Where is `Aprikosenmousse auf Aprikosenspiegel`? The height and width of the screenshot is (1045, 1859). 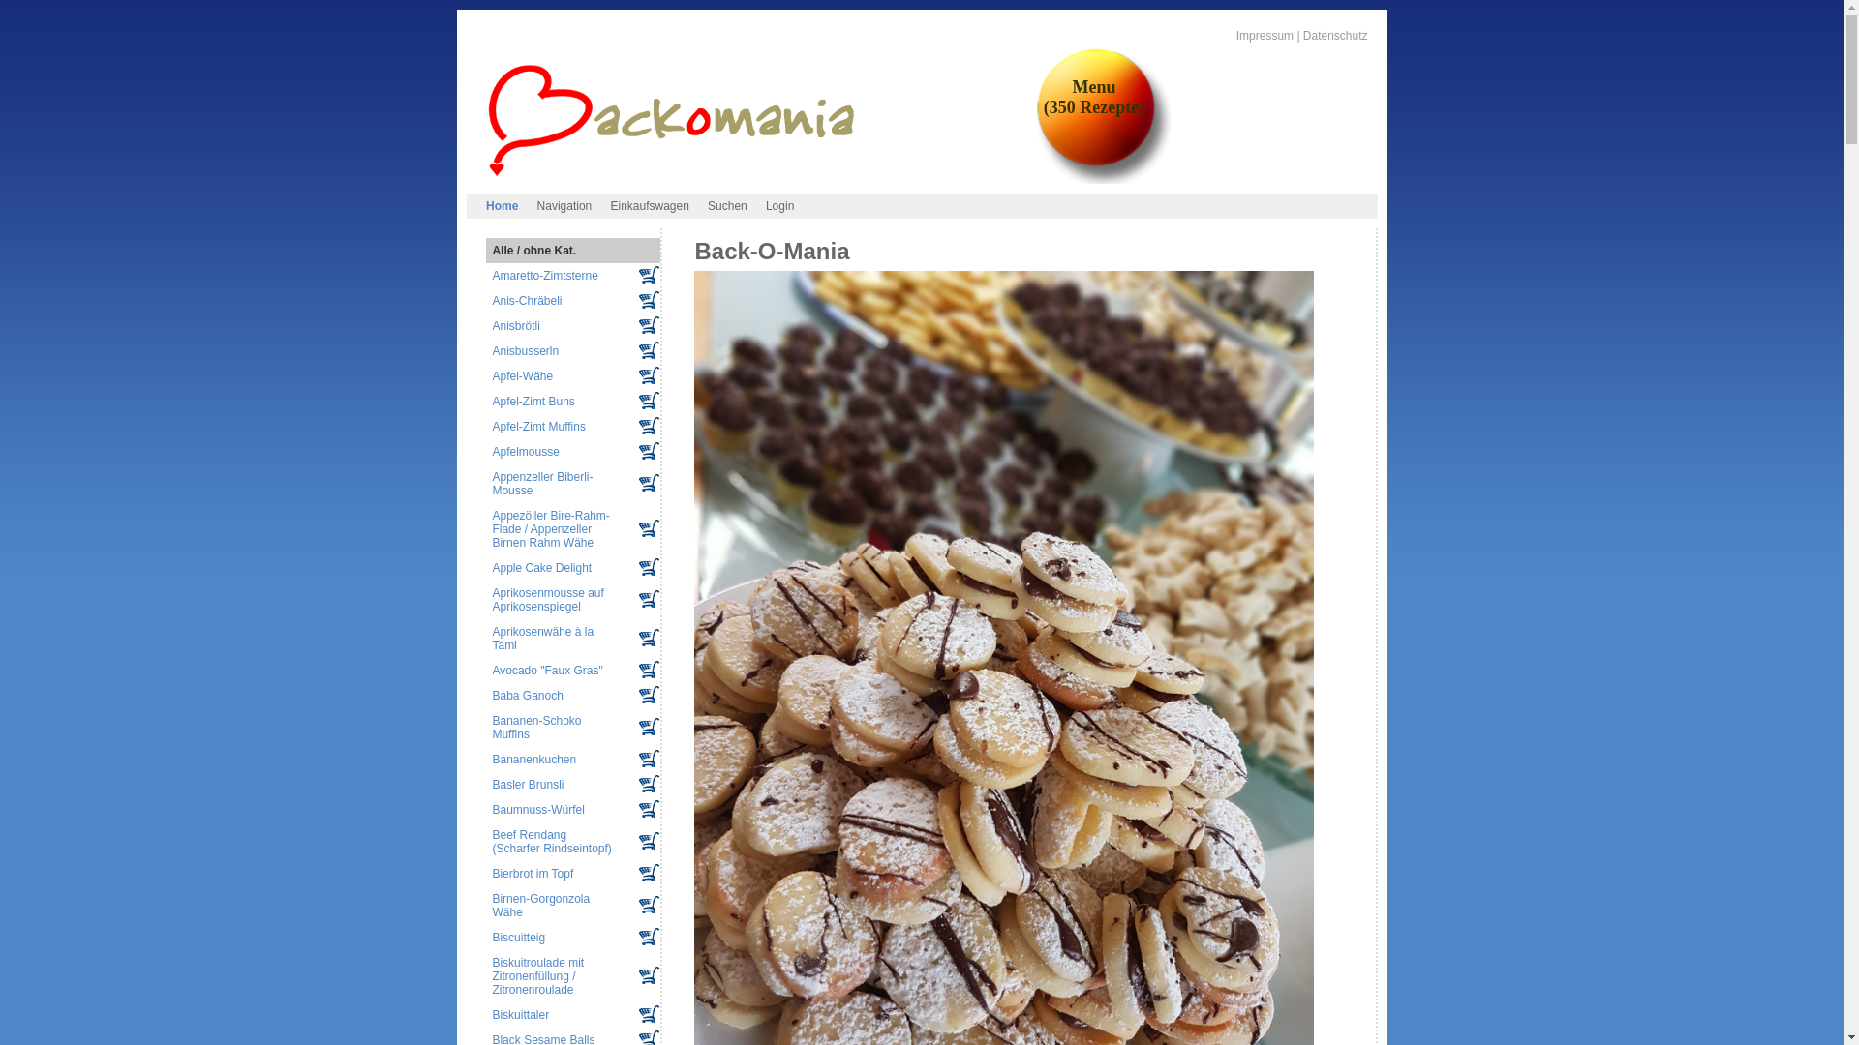 Aprikosenmousse auf Aprikosenspiegel is located at coordinates (548, 600).